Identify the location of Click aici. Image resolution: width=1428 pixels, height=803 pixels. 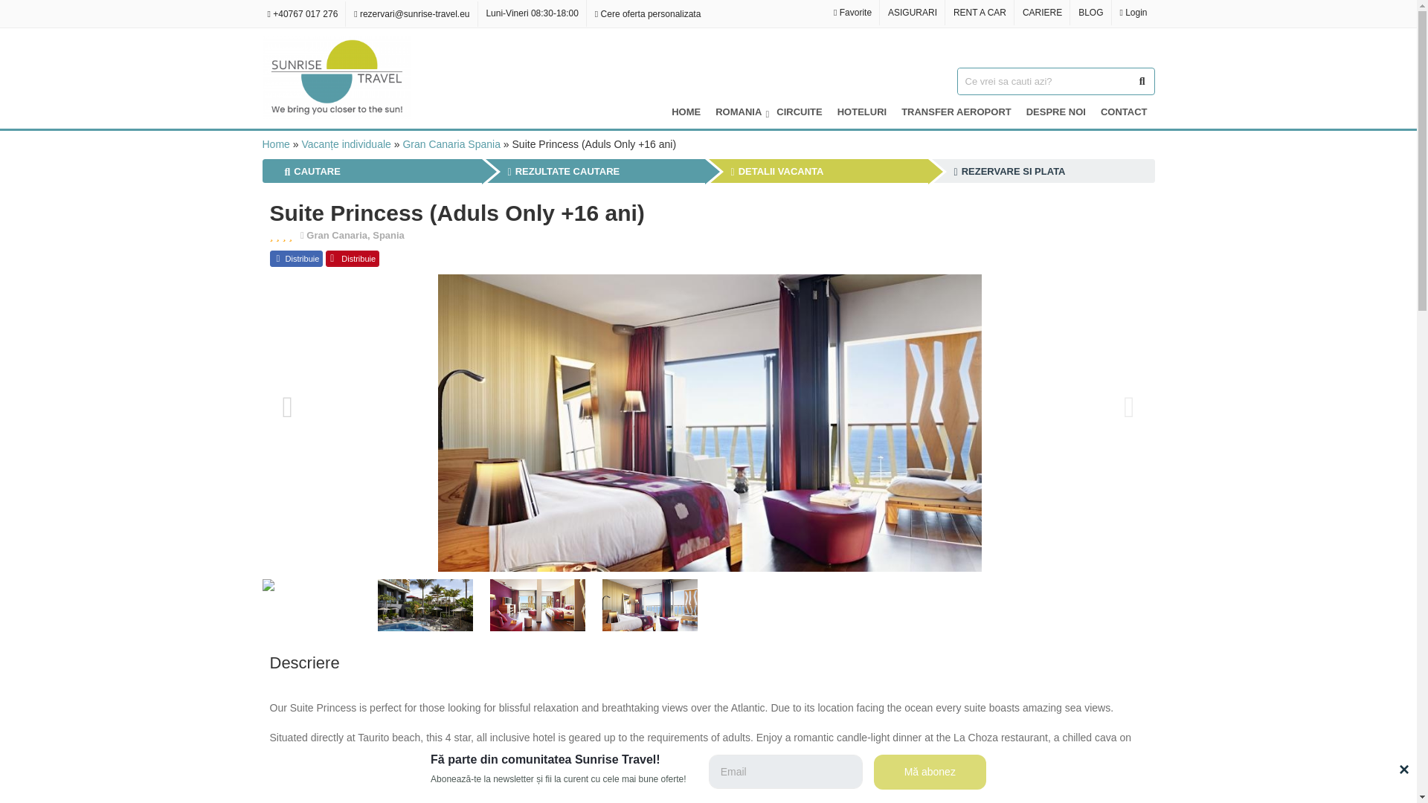
(672, 782).